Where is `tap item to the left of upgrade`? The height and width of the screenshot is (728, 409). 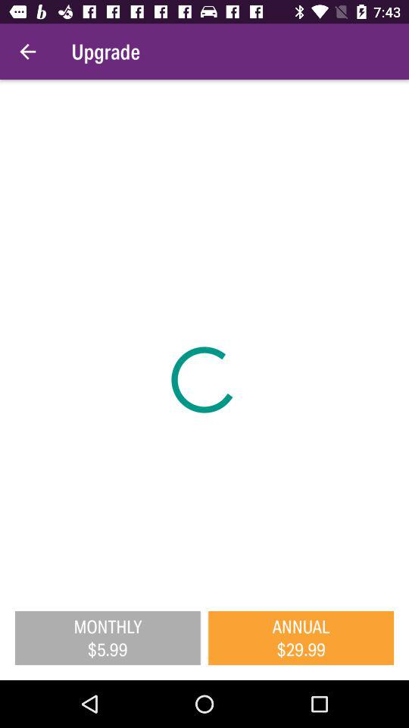 tap item to the left of upgrade is located at coordinates (27, 52).